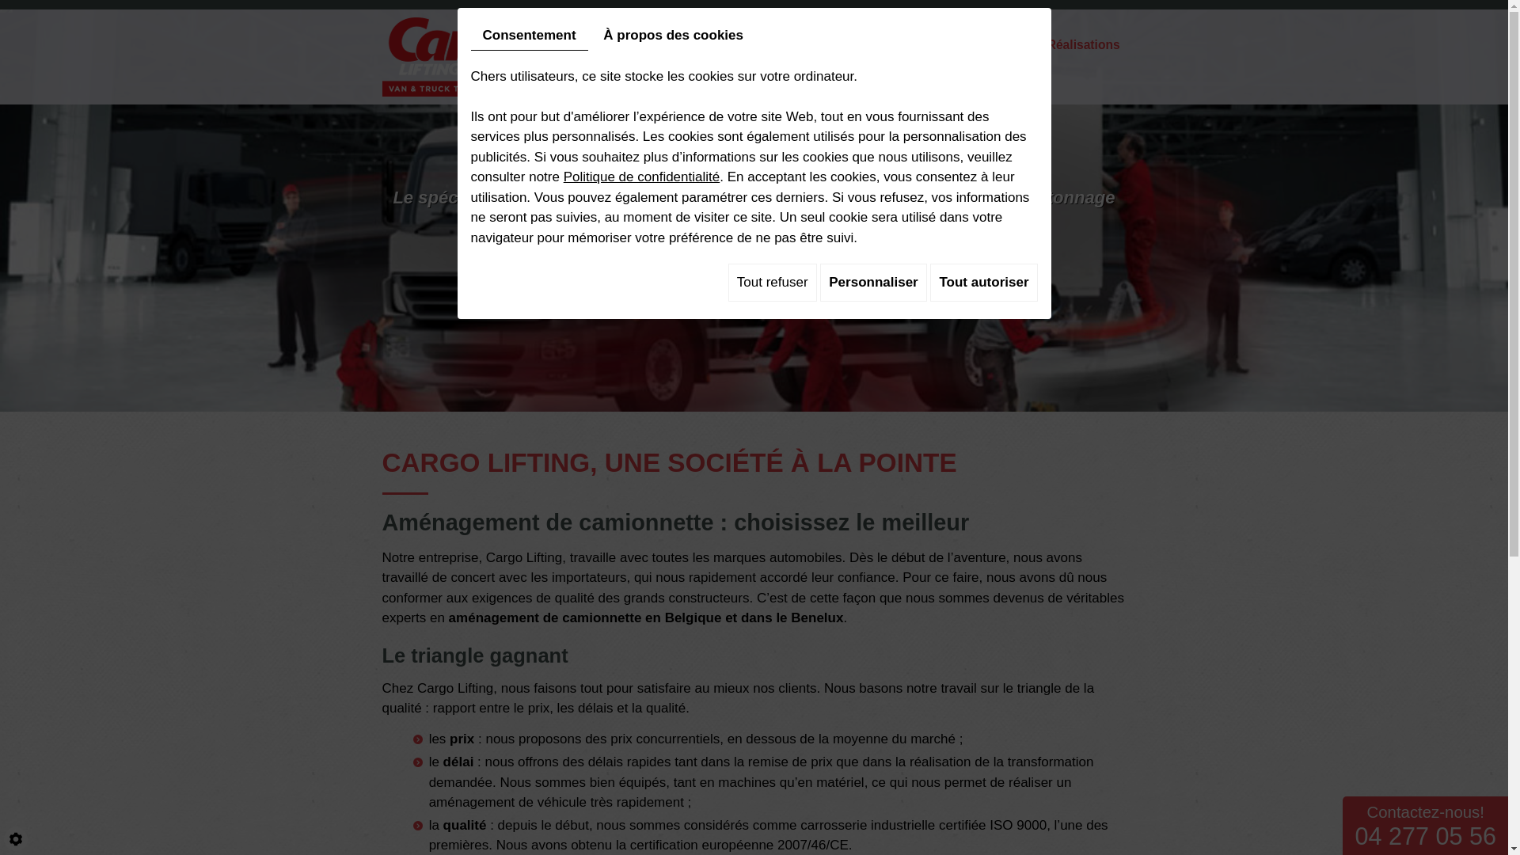  Describe the element at coordinates (591, 46) in the screenshot. I see `Accueil` at that location.